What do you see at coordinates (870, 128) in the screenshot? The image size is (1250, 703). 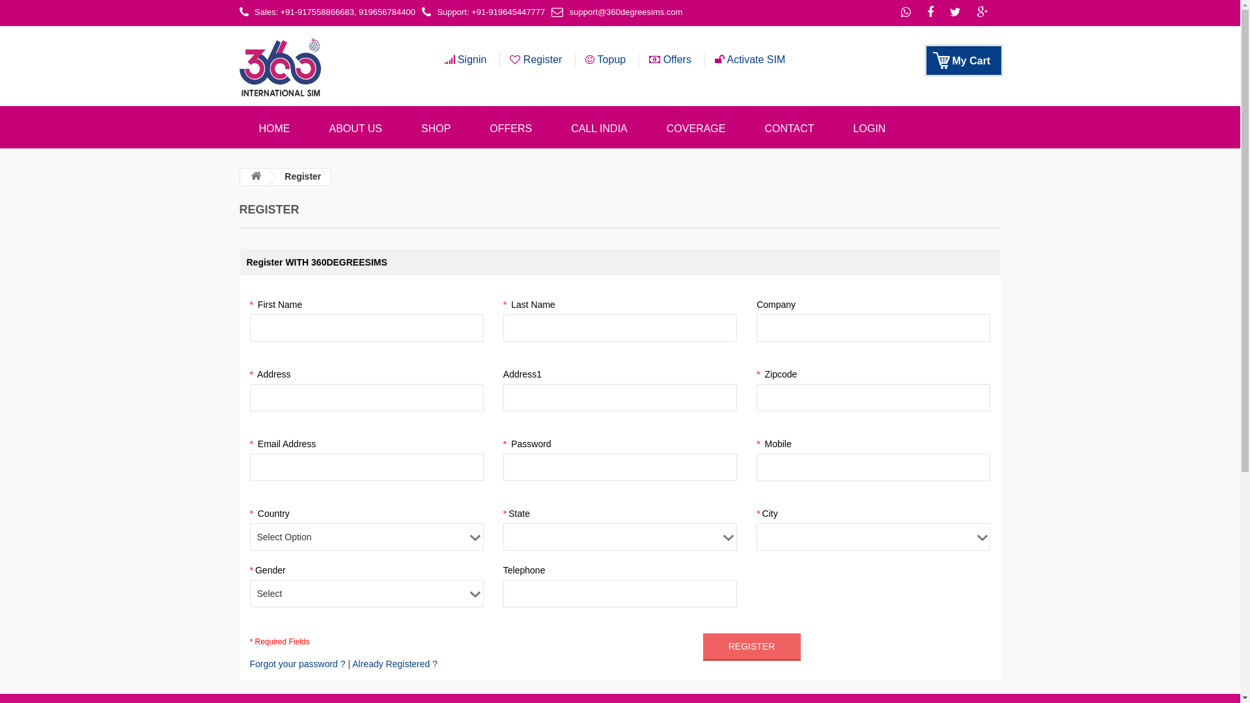 I see `LOGIN` at bounding box center [870, 128].